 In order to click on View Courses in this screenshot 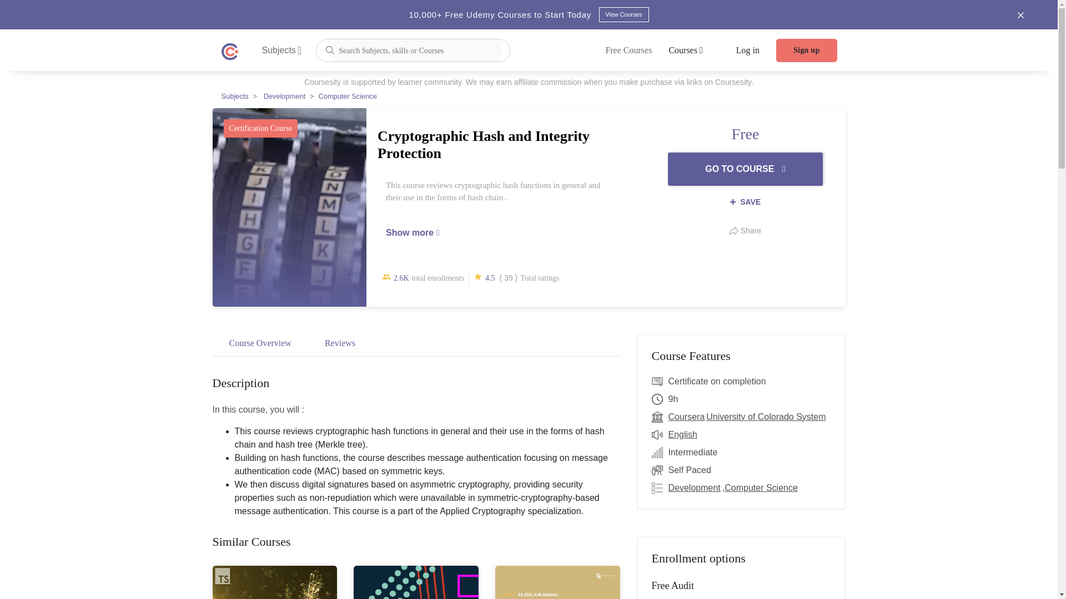, I will do `click(623, 14)`.